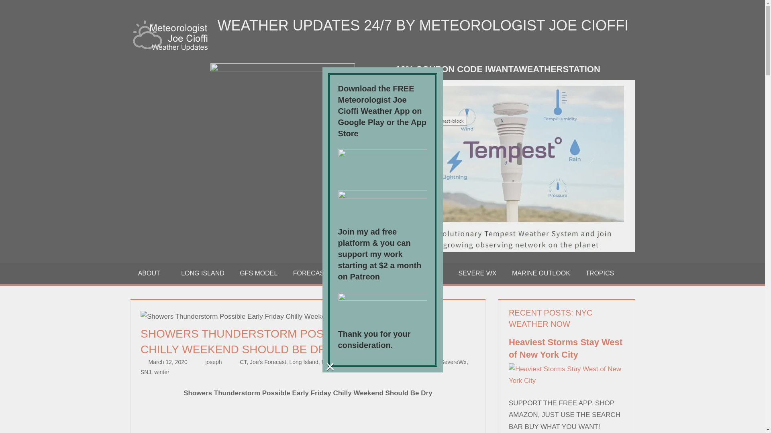 The image size is (771, 433). What do you see at coordinates (397, 362) in the screenshot?
I see `rain` at bounding box center [397, 362].